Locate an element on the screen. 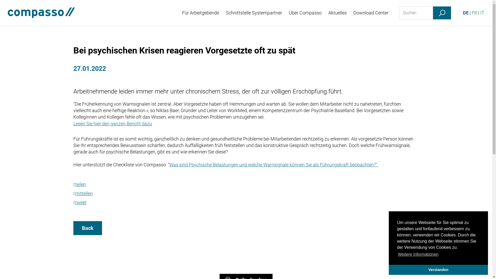 The height and width of the screenshot is (279, 496). teilen is located at coordinates (80, 184).